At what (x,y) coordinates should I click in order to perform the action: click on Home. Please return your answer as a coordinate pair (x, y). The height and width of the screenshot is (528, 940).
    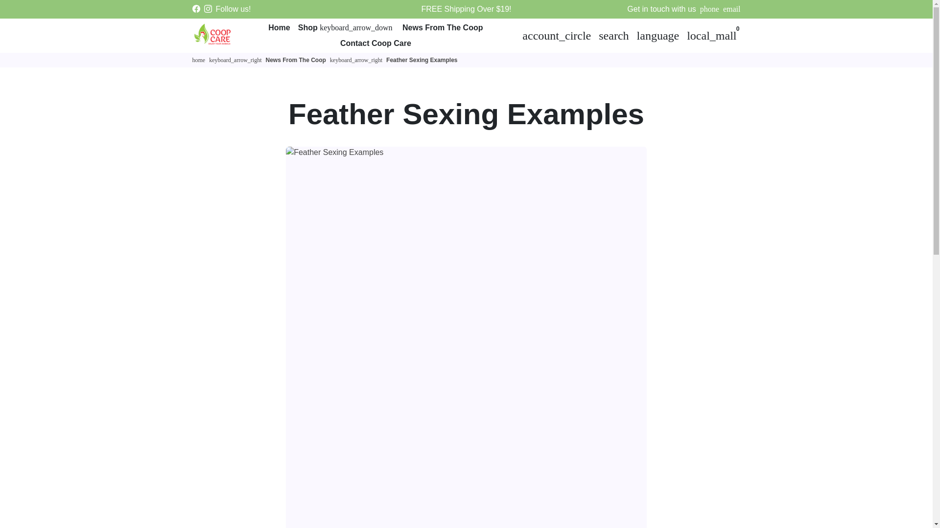
    Looking at the image, I should click on (279, 27).